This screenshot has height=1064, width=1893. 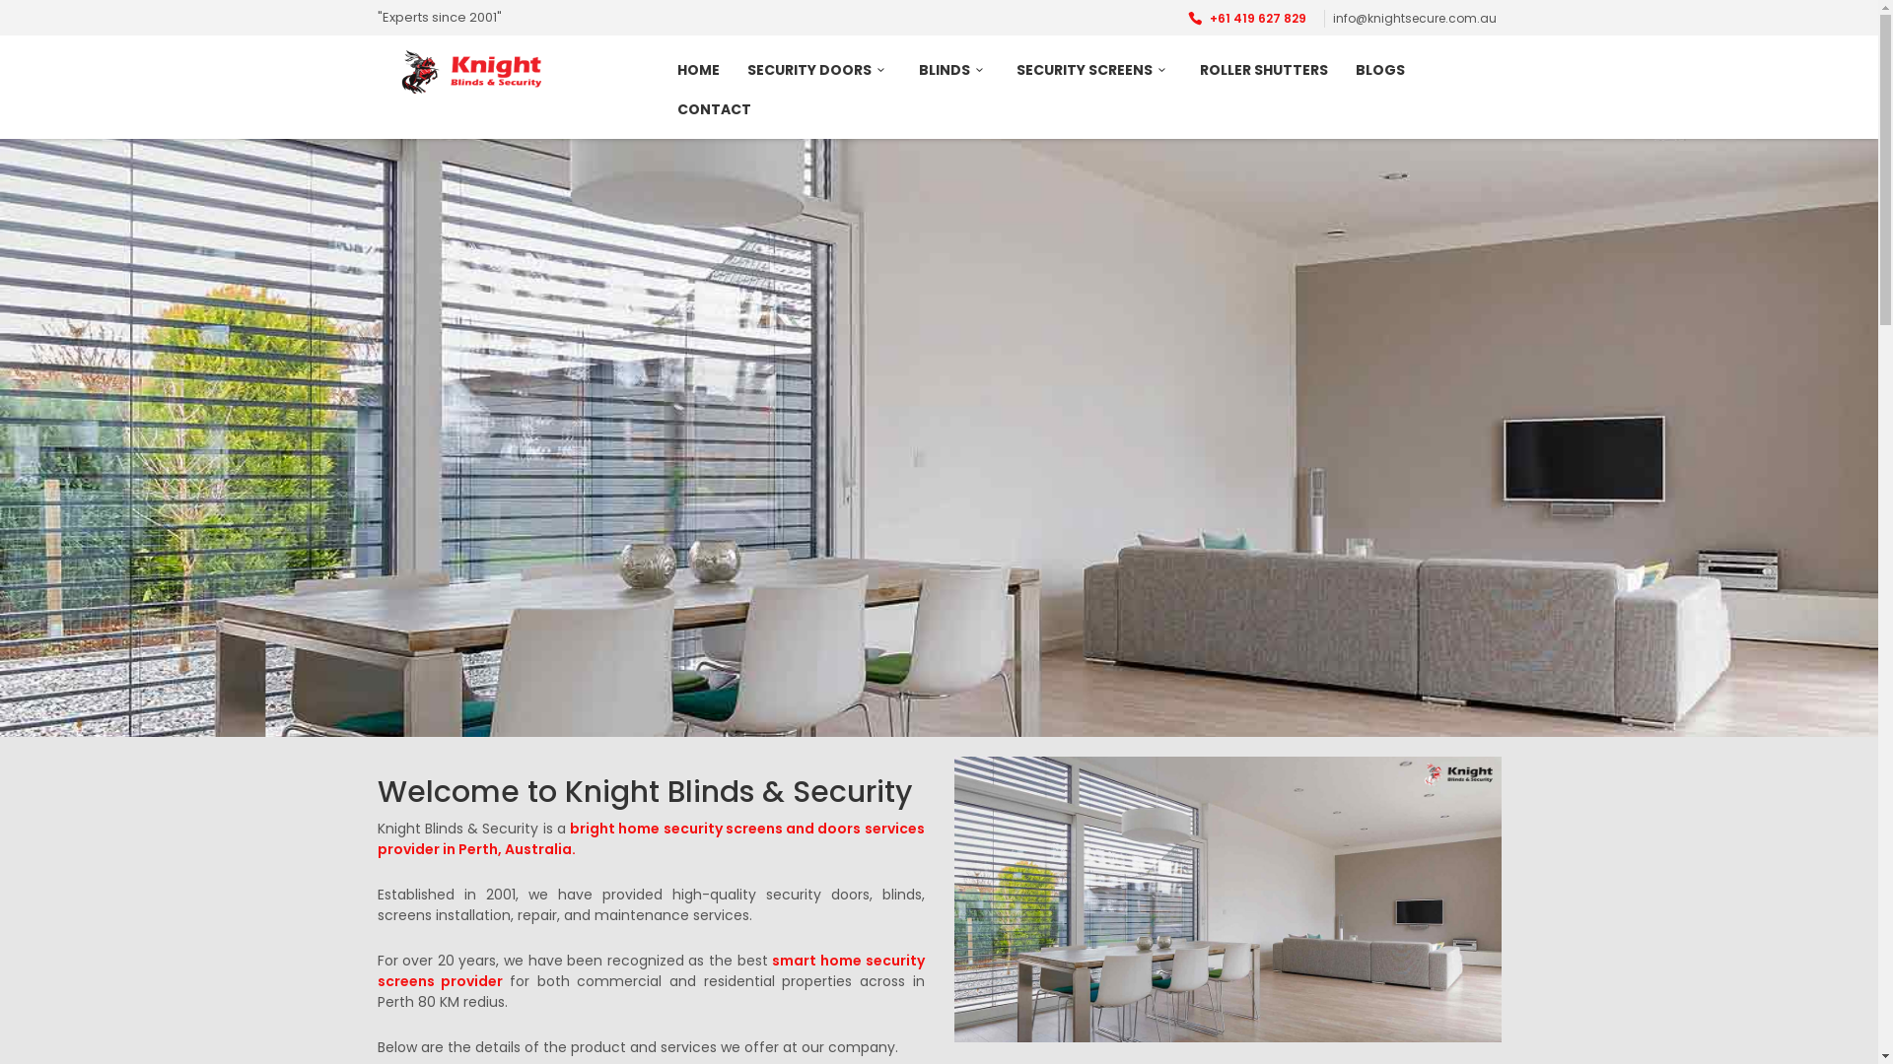 I want to click on HOME, so click(x=698, y=80).